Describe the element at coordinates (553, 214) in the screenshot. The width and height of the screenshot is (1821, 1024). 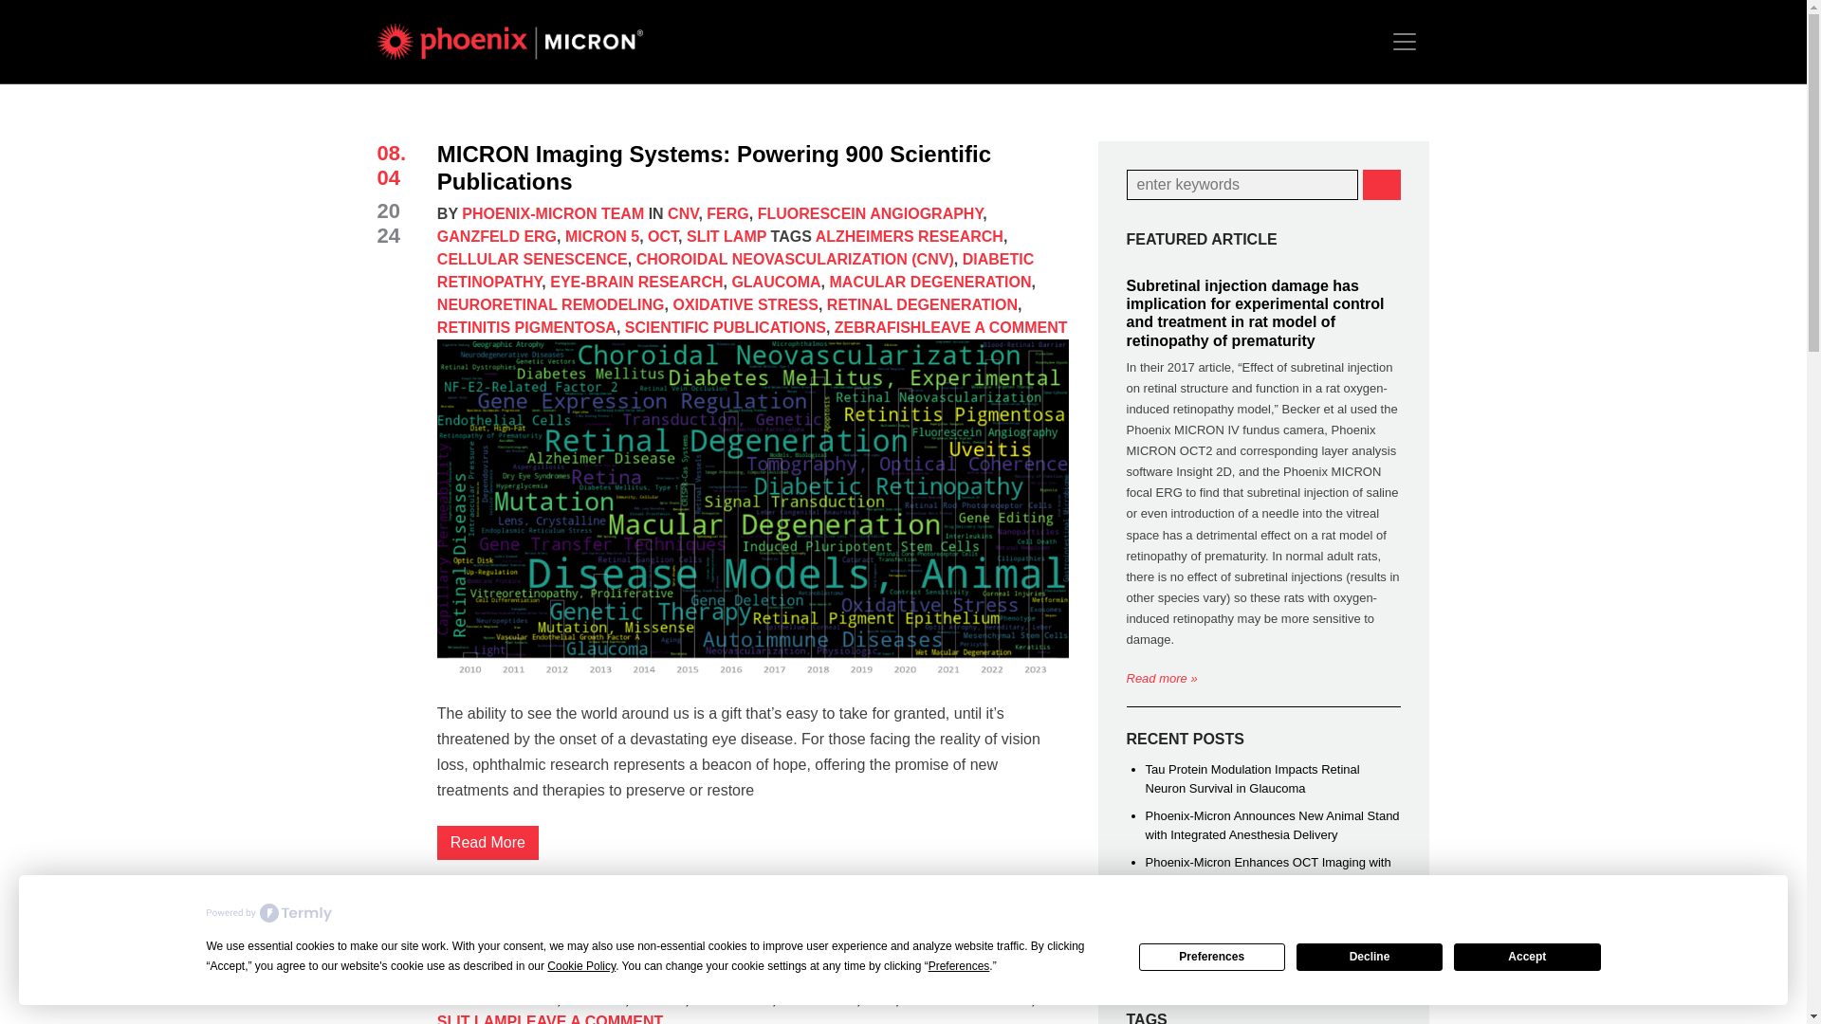
I see `PHOENIX-MICRON TEAM` at that location.